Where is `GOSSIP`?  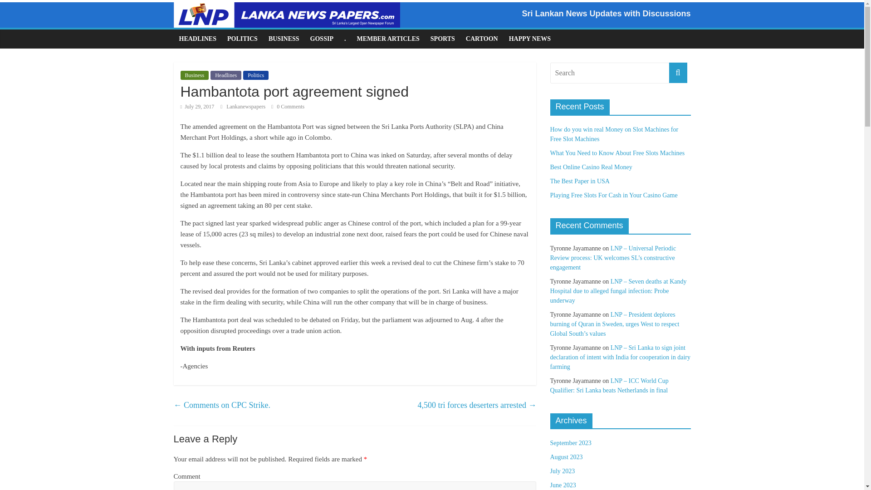
GOSSIP is located at coordinates (322, 39).